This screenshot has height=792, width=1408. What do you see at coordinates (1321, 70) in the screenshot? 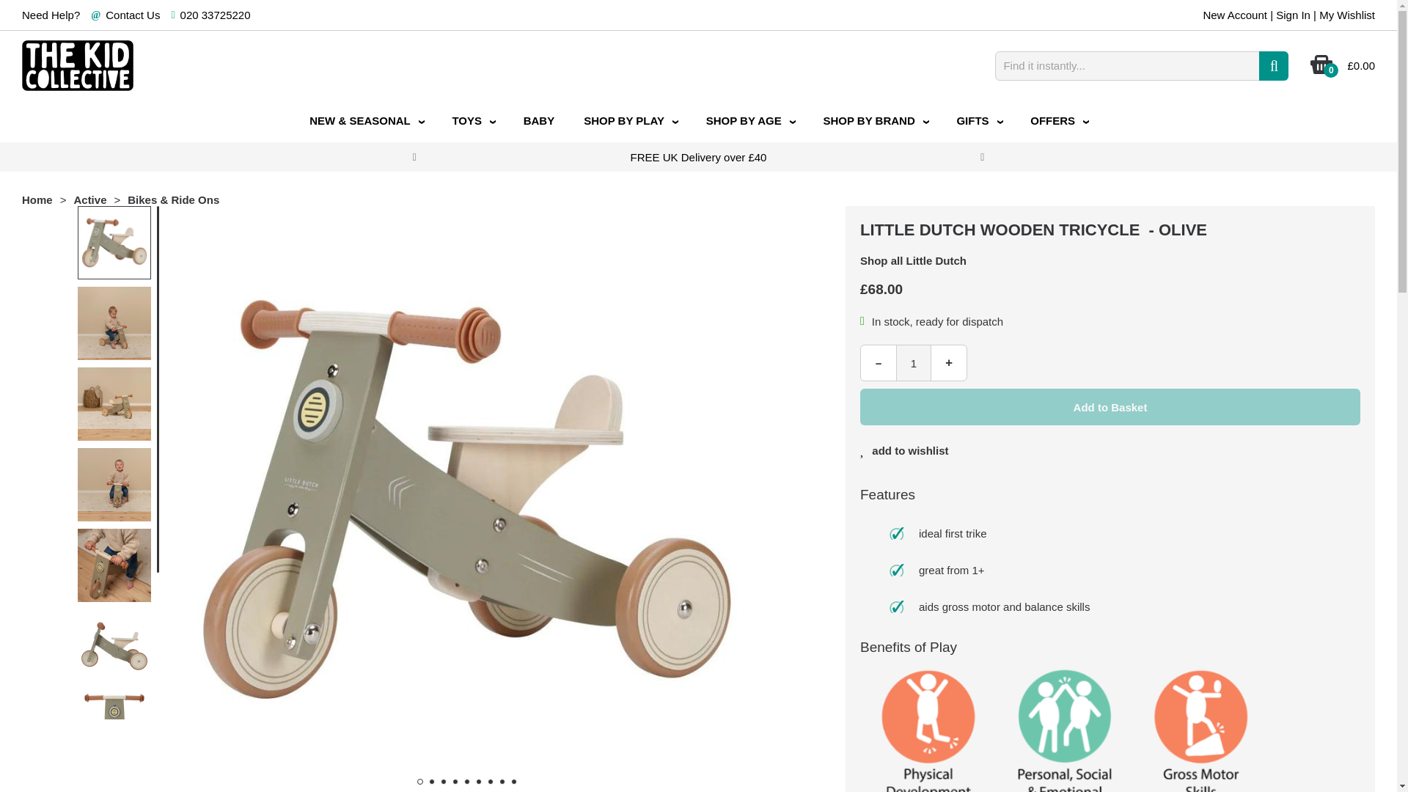
I see `0` at bounding box center [1321, 70].